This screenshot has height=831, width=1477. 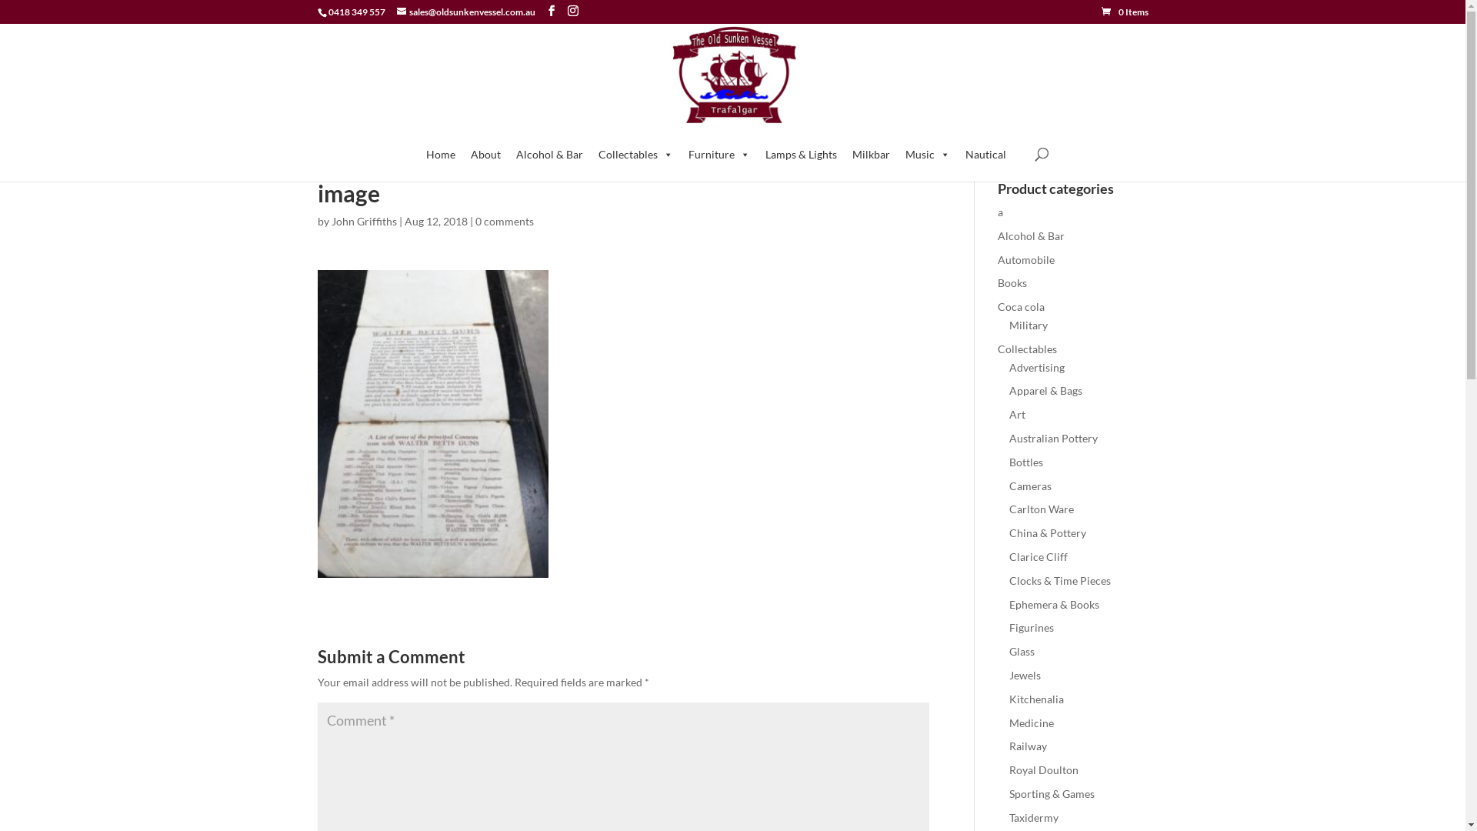 I want to click on Collectables, so click(x=1028, y=349).